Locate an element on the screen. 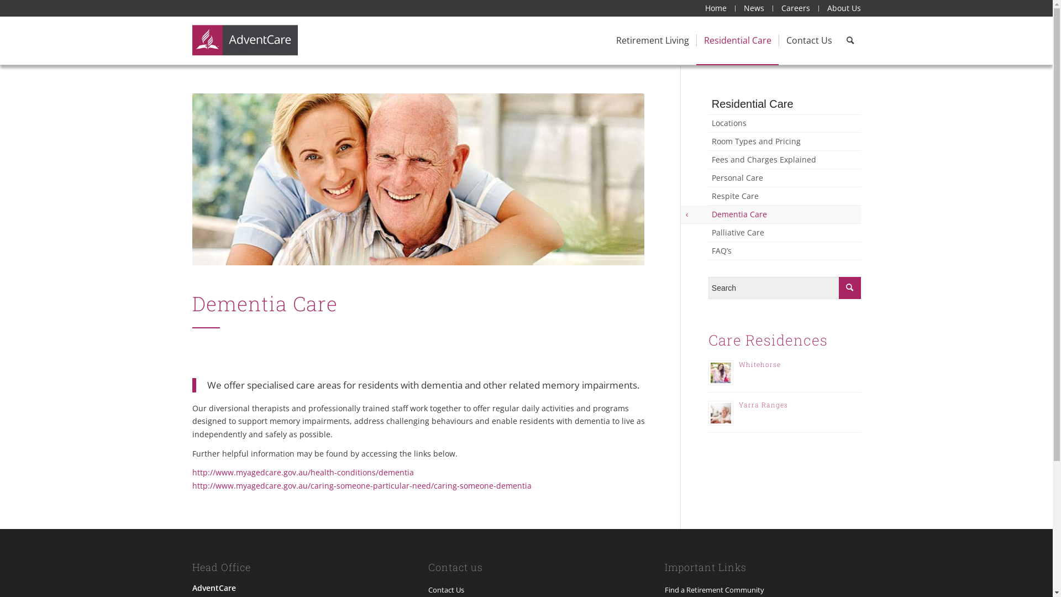 The height and width of the screenshot is (597, 1061). Respite Care is located at coordinates (785, 196).